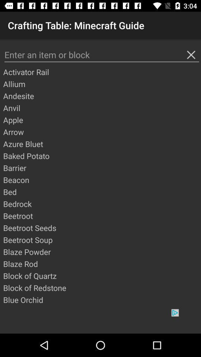 This screenshot has width=201, height=357. What do you see at coordinates (102, 55) in the screenshot?
I see `search minecraft items` at bounding box center [102, 55].